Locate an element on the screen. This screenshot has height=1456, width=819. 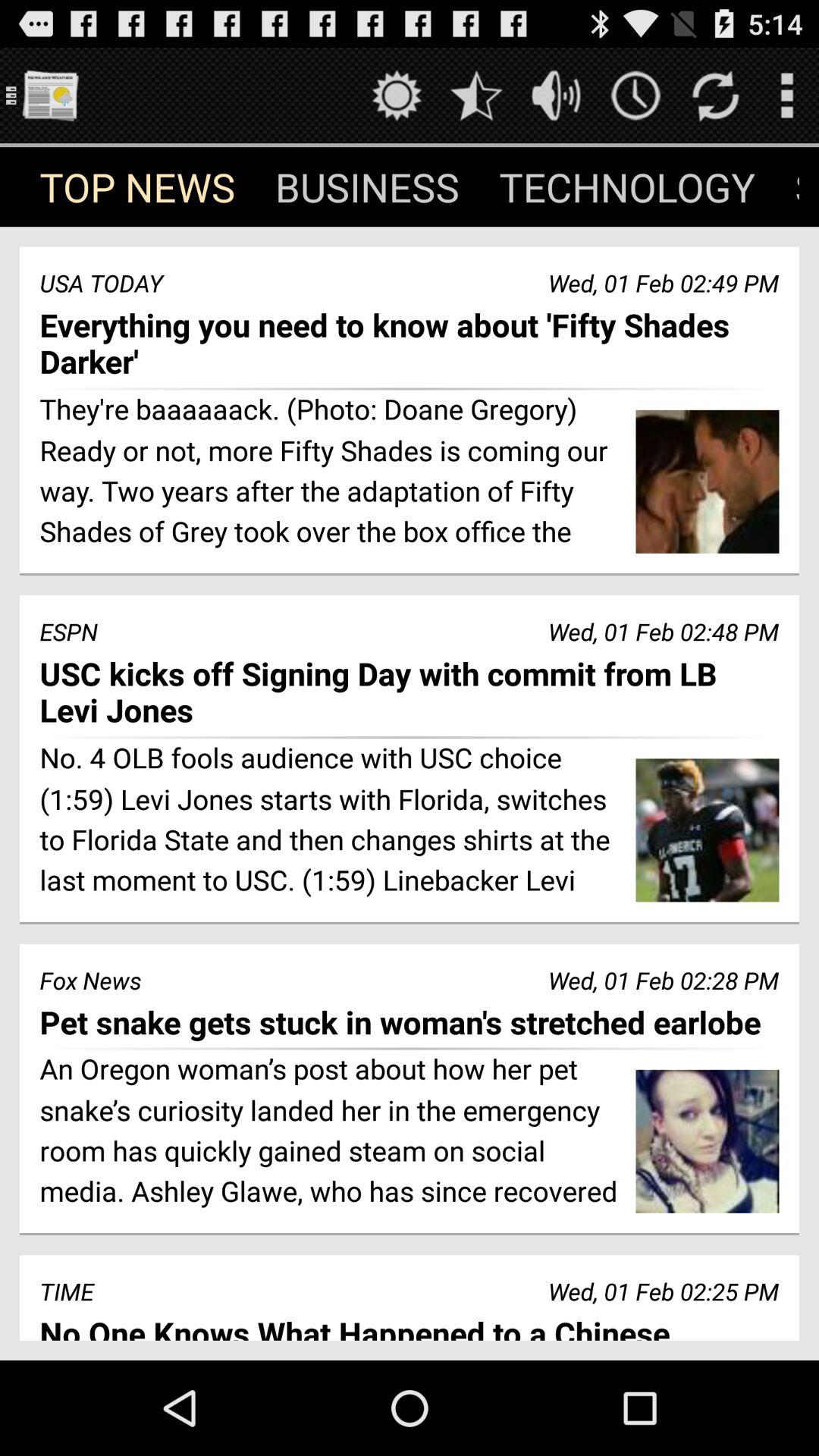
change volume level is located at coordinates (557, 96).